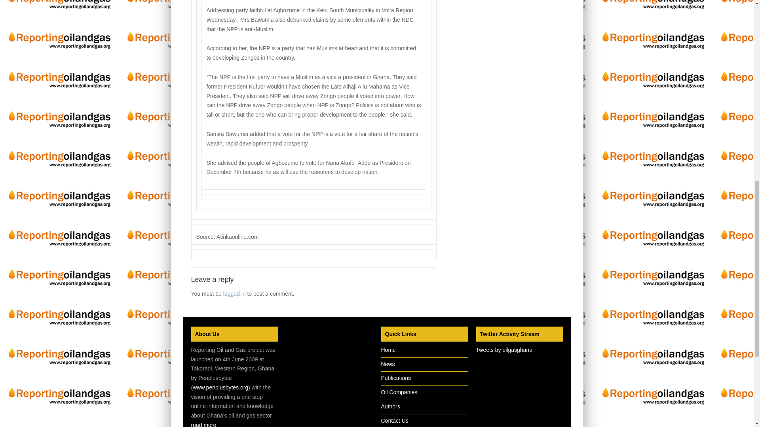 The width and height of the screenshot is (760, 427). I want to click on Authors, so click(390, 406).